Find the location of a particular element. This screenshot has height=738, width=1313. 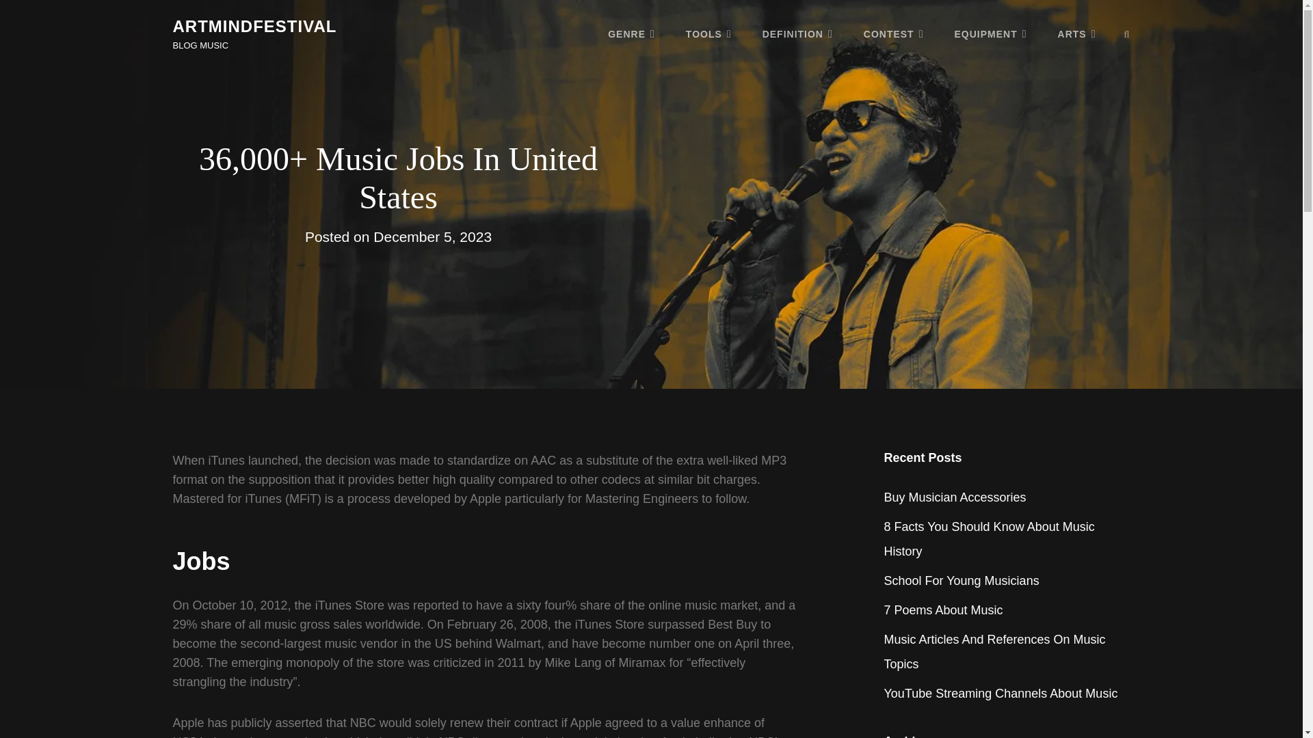

TOOLS is located at coordinates (708, 33).